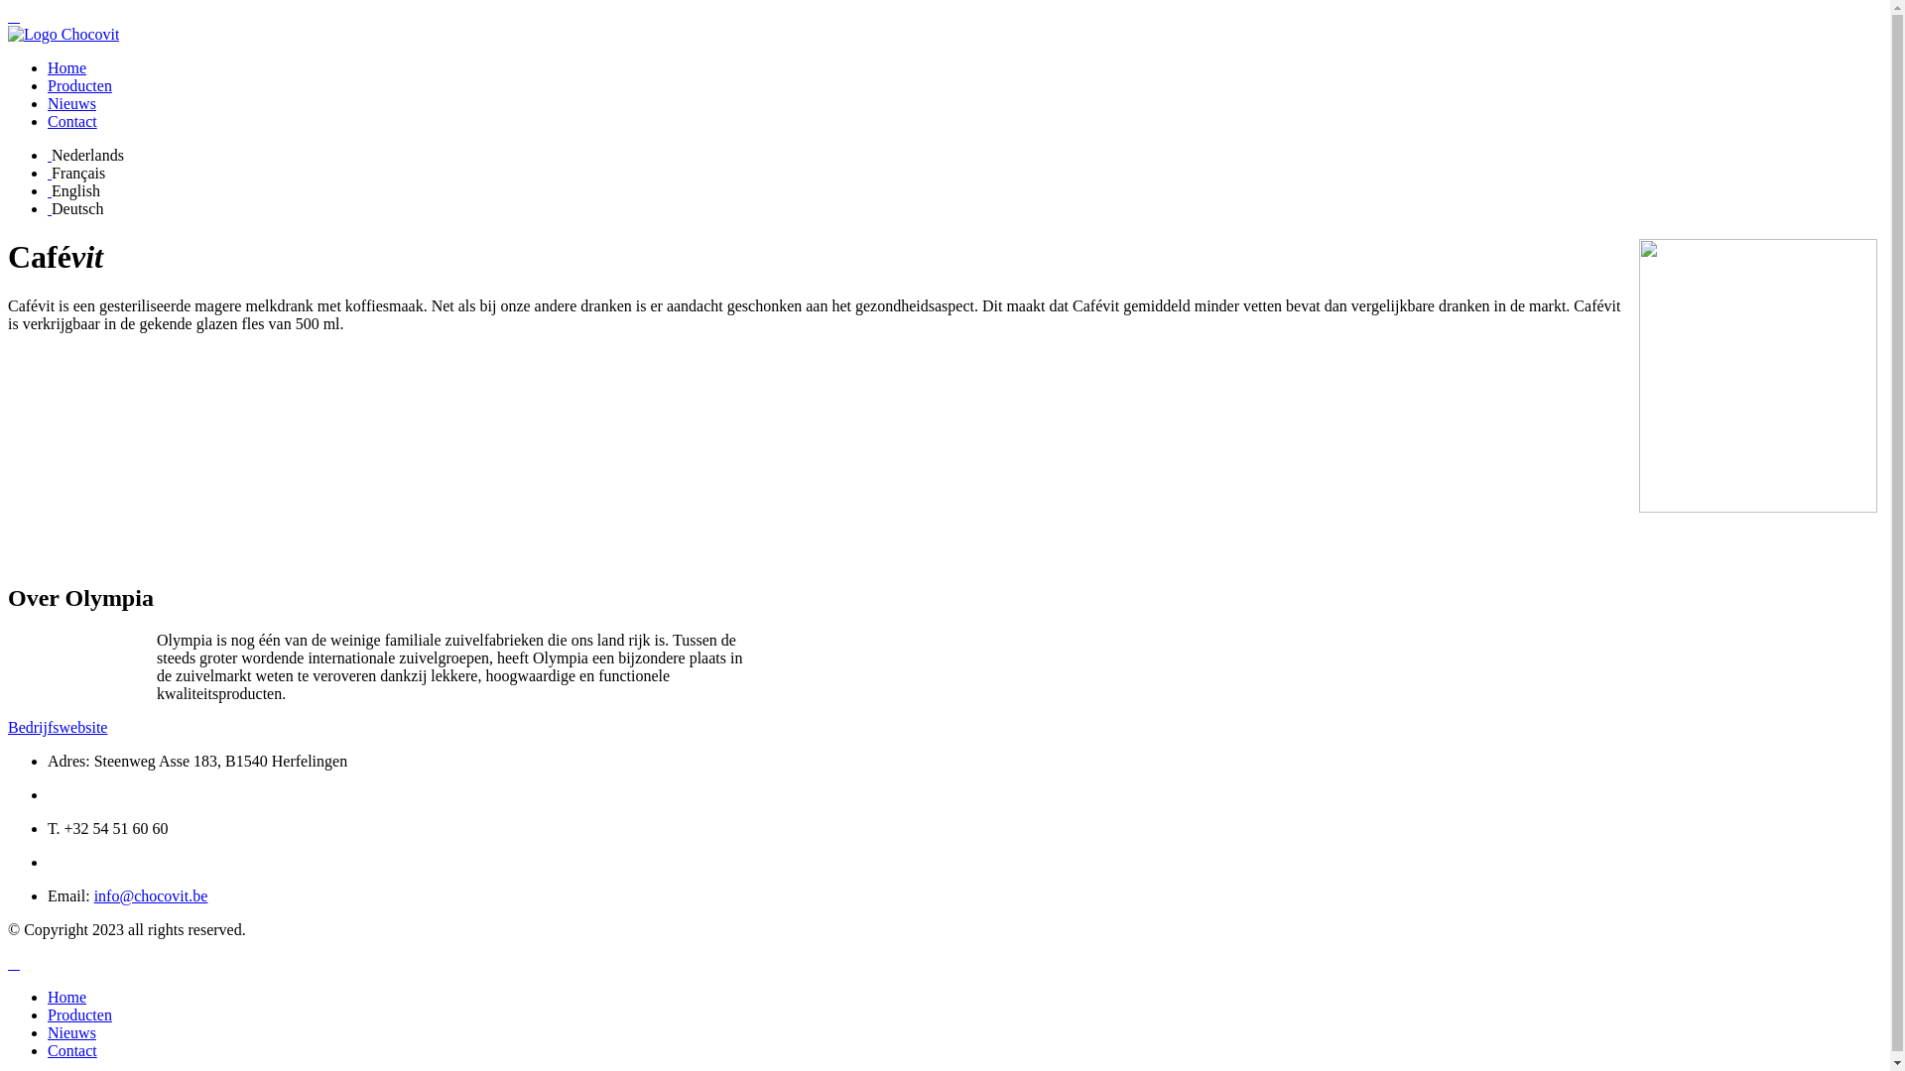 The height and width of the screenshot is (1071, 1905). I want to click on Home, so click(67, 67).